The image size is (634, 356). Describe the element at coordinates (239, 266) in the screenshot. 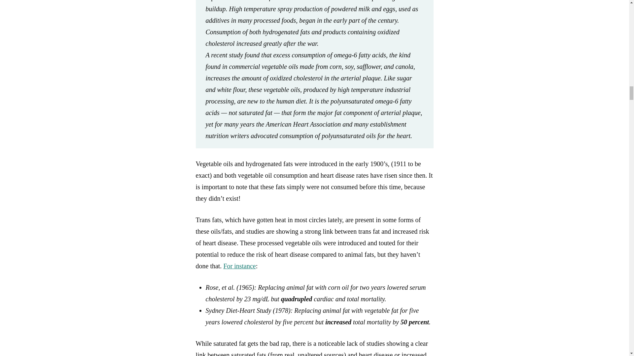

I see `For instance` at that location.